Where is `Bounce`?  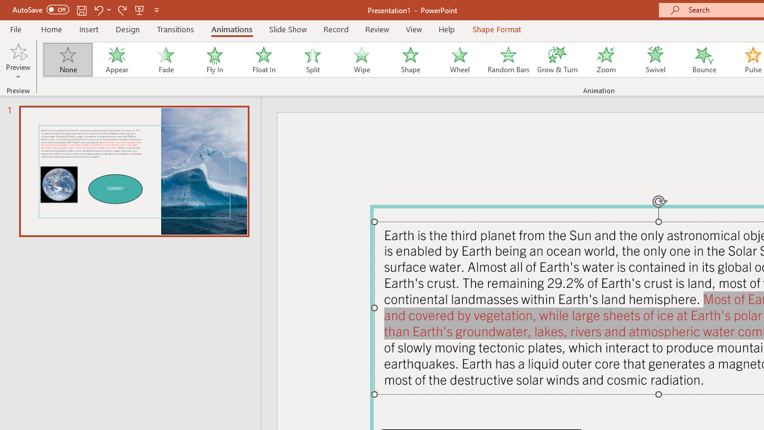
Bounce is located at coordinates (704, 60).